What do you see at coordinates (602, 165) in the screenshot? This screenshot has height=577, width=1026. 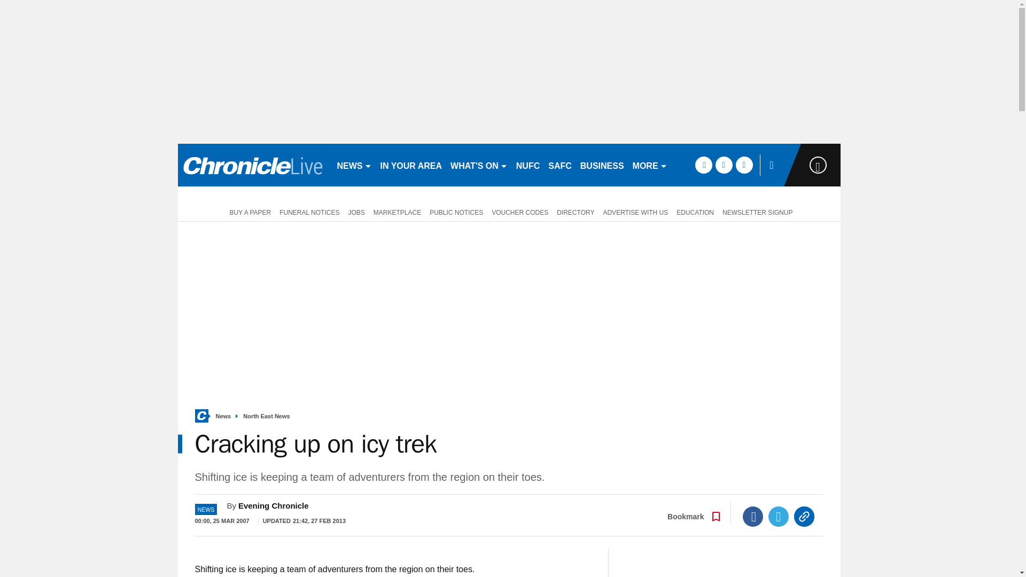 I see `BUSINESS` at bounding box center [602, 165].